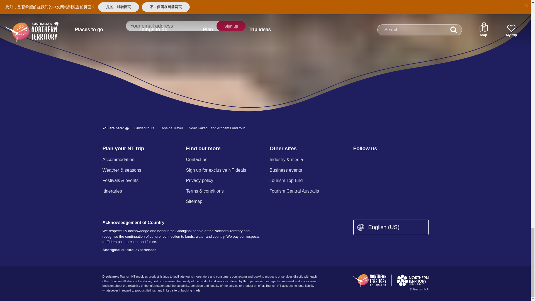 The width and height of the screenshot is (535, 301). Describe the element at coordinates (415, 160) in the screenshot. I see `Trip Advisor` at that location.